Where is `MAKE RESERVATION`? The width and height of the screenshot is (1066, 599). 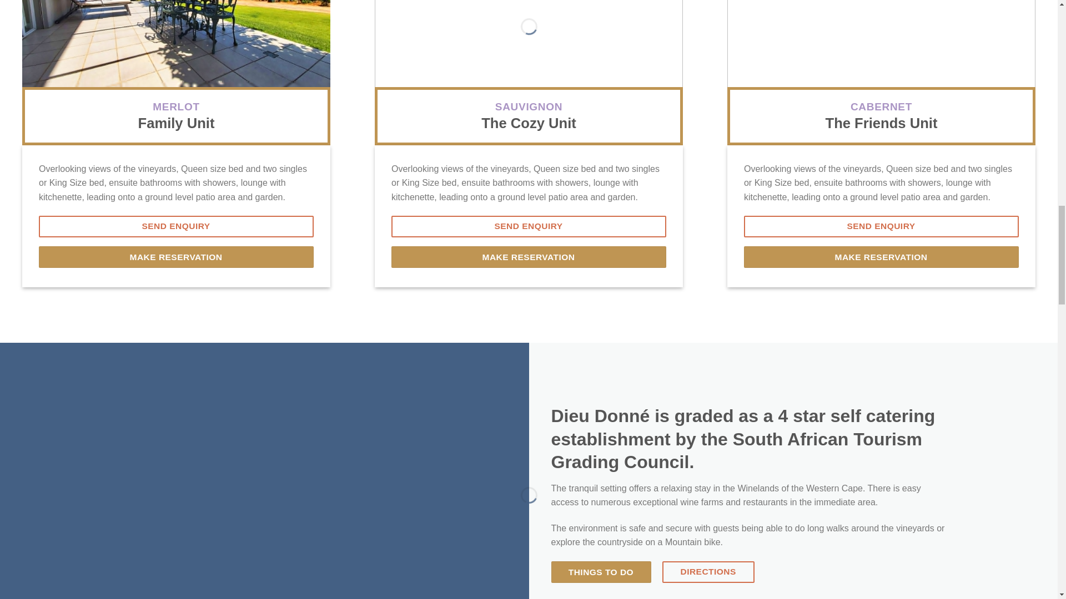 MAKE RESERVATION is located at coordinates (175, 256).